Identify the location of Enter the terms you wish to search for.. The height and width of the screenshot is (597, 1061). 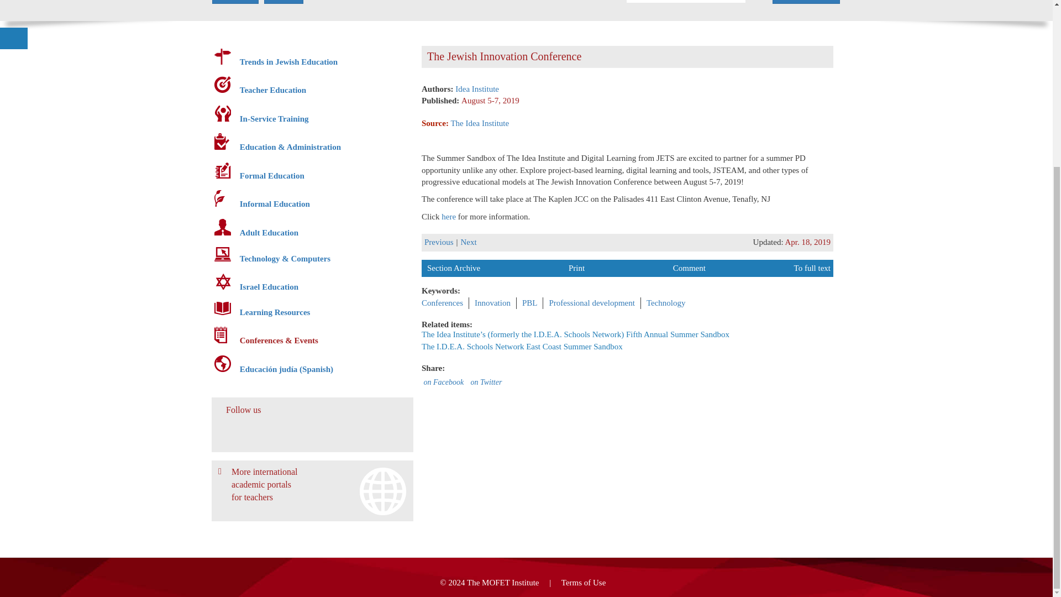
(686, 1).